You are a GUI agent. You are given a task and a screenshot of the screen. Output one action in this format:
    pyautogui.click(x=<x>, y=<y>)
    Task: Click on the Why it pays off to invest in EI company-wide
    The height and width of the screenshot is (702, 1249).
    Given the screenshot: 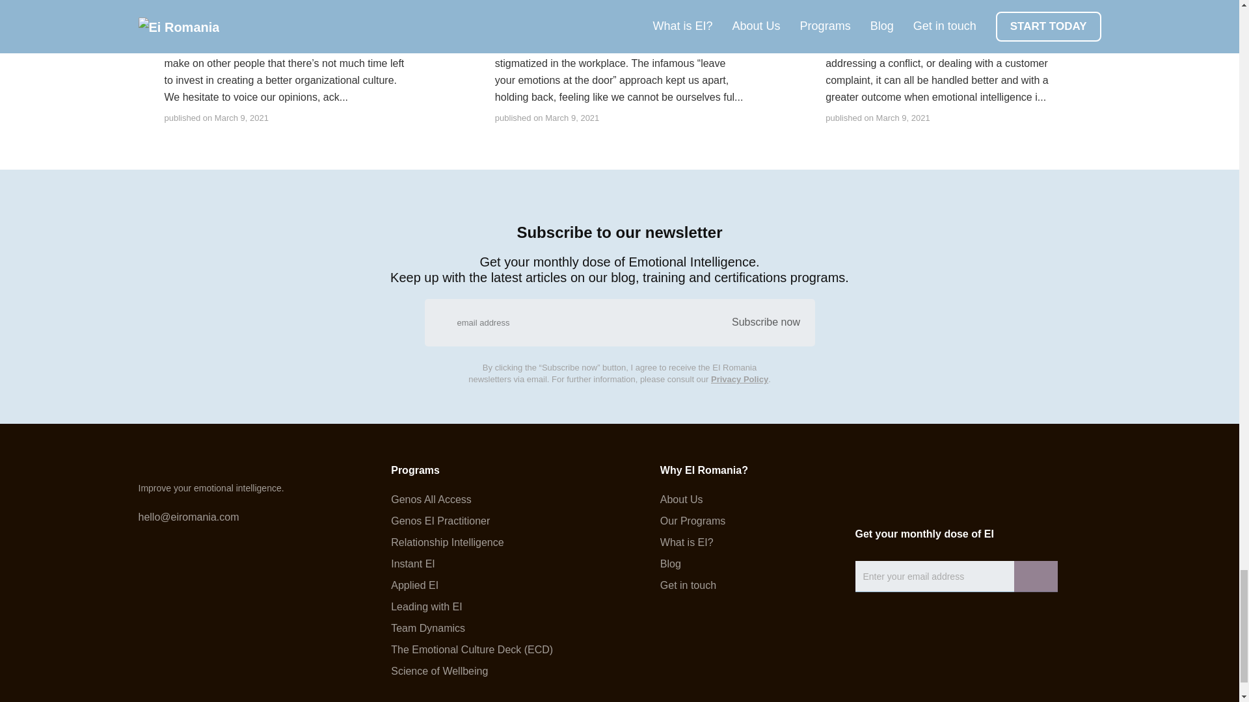 What is the action you would take?
    pyautogui.click(x=950, y=6)
    